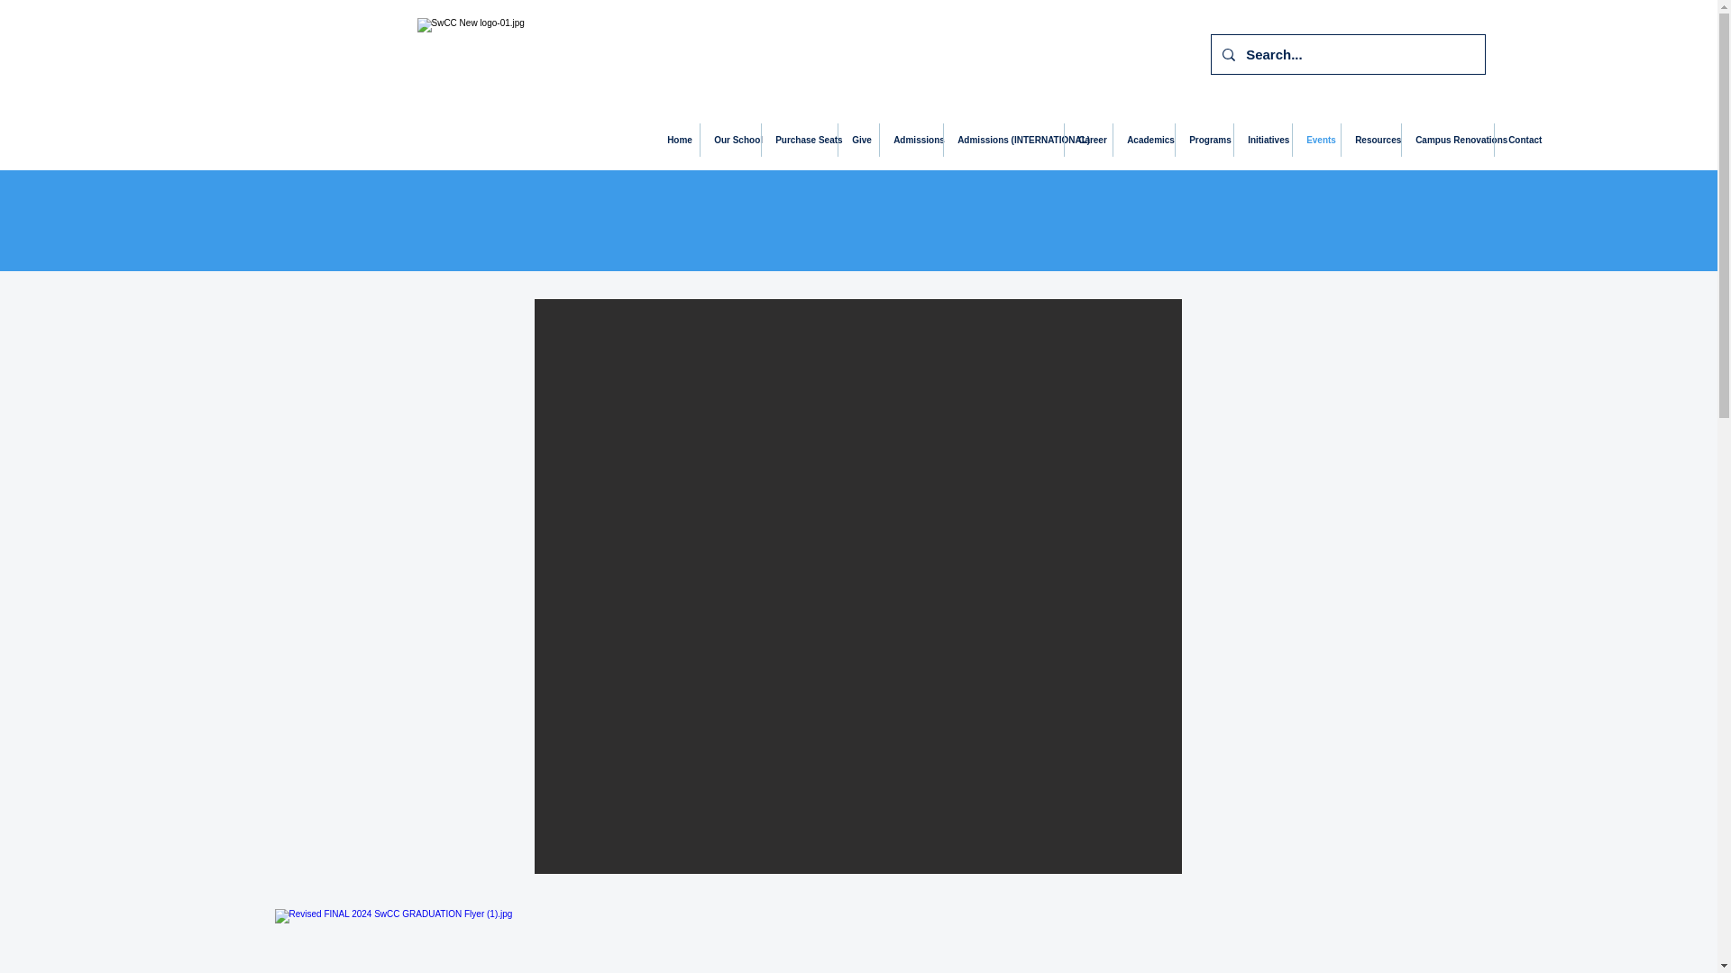 This screenshot has width=1731, height=973. Describe the element at coordinates (1088, 140) in the screenshot. I see `Career` at that location.